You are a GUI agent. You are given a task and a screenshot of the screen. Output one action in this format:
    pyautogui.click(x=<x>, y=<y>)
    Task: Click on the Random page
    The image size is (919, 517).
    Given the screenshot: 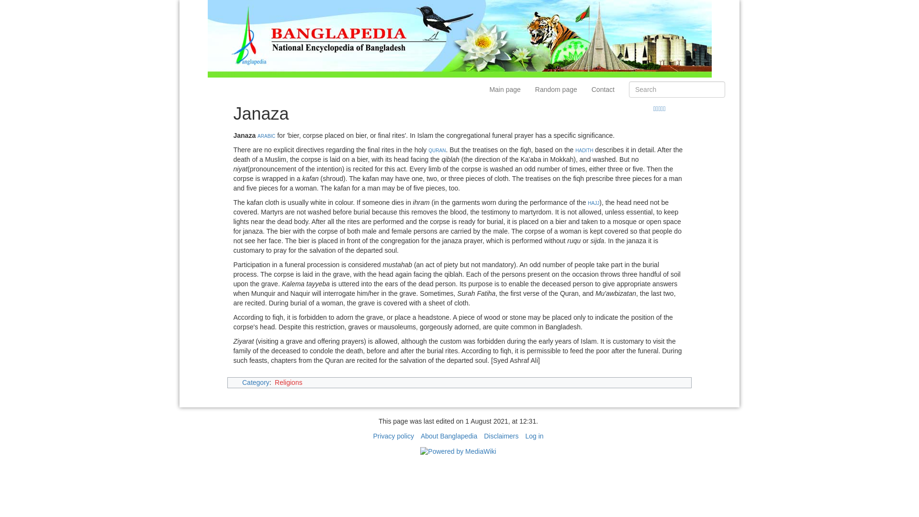 What is the action you would take?
    pyautogui.click(x=556, y=89)
    